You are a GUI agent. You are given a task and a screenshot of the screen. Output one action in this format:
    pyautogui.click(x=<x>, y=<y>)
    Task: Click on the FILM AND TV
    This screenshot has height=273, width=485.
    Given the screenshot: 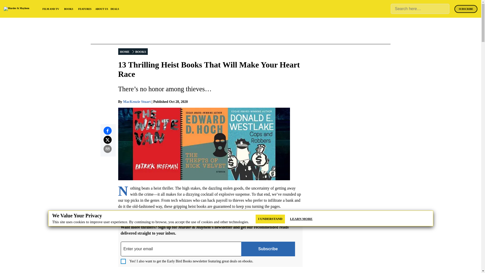 What is the action you would take?
    pyautogui.click(x=51, y=9)
    